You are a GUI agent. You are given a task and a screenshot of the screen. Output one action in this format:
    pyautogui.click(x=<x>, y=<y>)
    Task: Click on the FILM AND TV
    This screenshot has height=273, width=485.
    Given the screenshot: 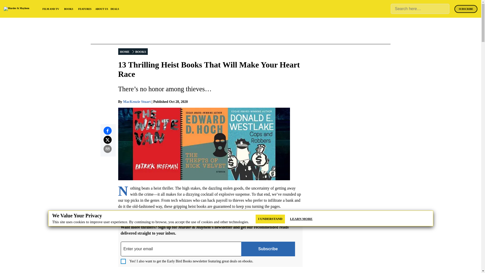 What is the action you would take?
    pyautogui.click(x=51, y=9)
    